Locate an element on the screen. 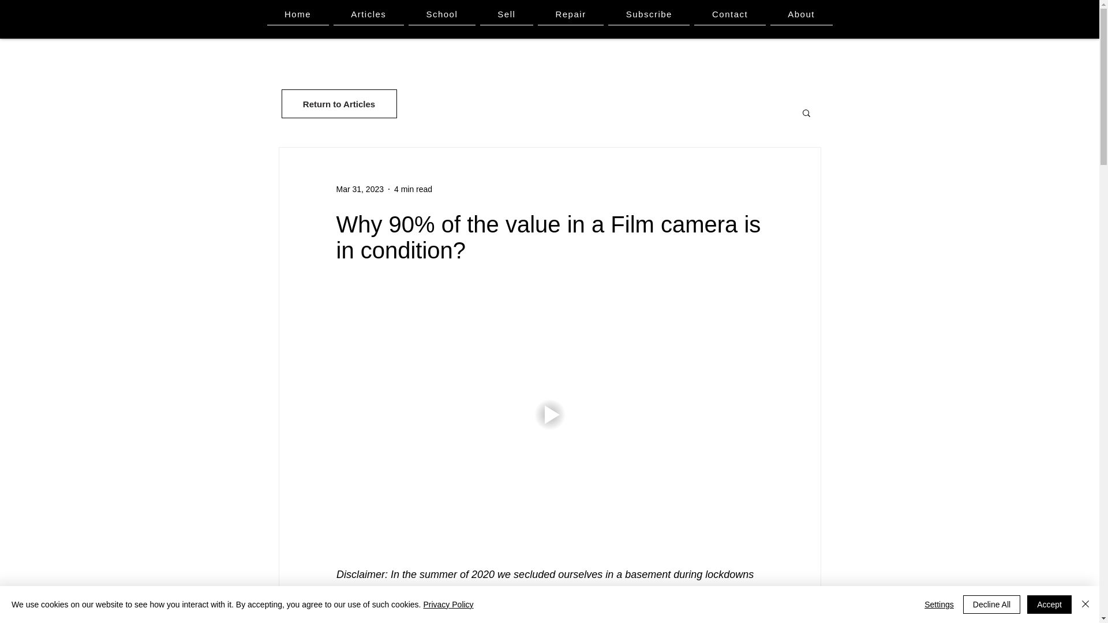  About is located at coordinates (801, 14).